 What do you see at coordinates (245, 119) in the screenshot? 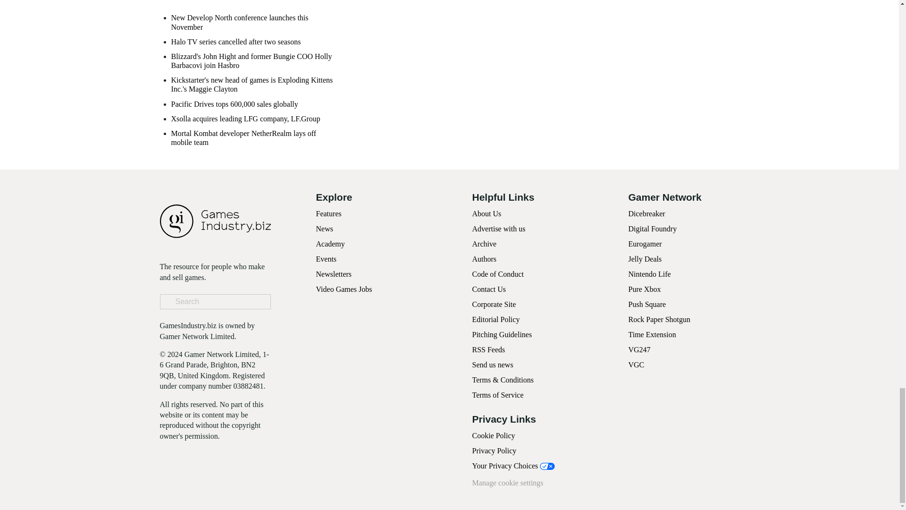
I see `Xsolla acquires leading LFG company, LF.Group` at bounding box center [245, 119].